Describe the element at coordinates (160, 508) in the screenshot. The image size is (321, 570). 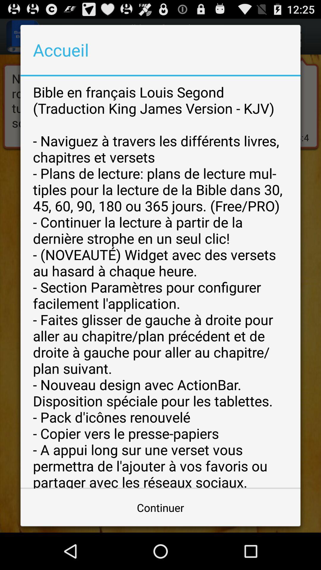
I see `turn off the item at the bottom` at that location.